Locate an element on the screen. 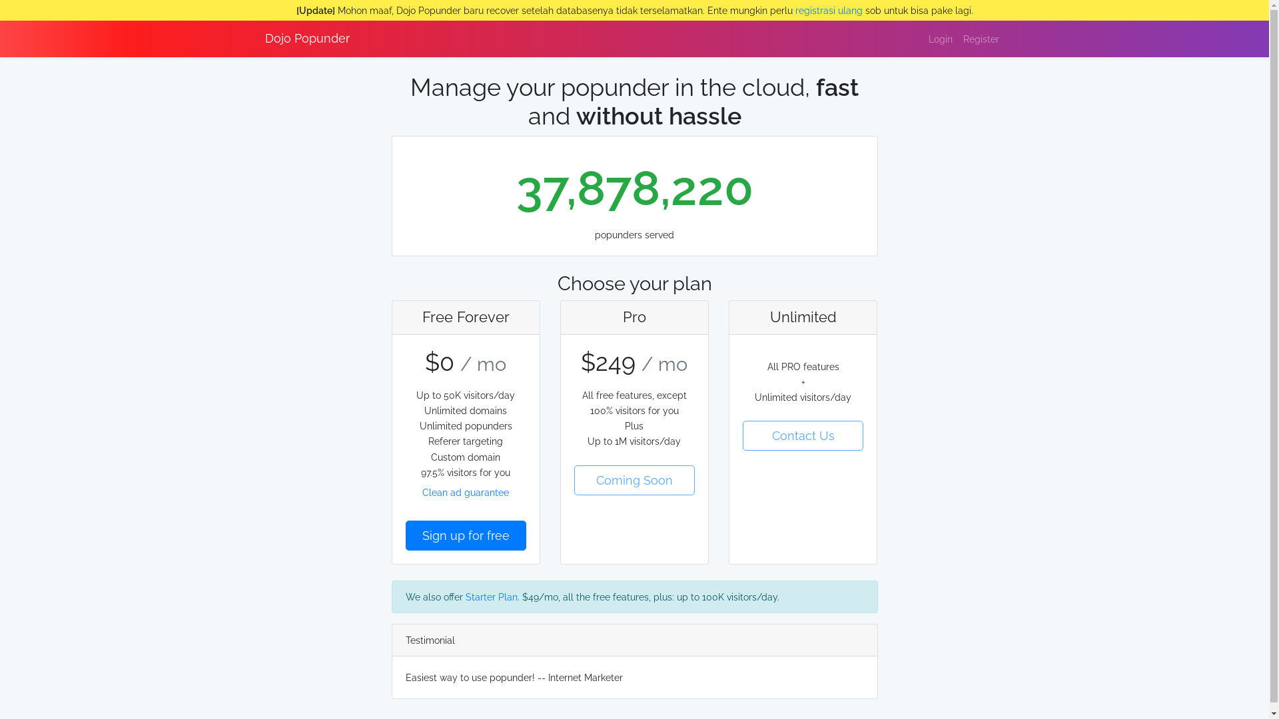 This screenshot has width=1279, height=719. Login is located at coordinates (941, 39).